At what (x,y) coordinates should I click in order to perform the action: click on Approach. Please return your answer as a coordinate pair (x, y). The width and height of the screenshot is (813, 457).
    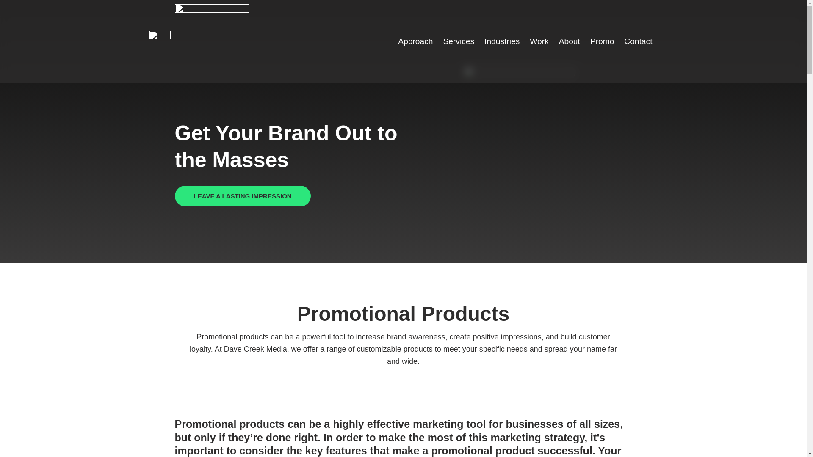
    Looking at the image, I should click on (415, 41).